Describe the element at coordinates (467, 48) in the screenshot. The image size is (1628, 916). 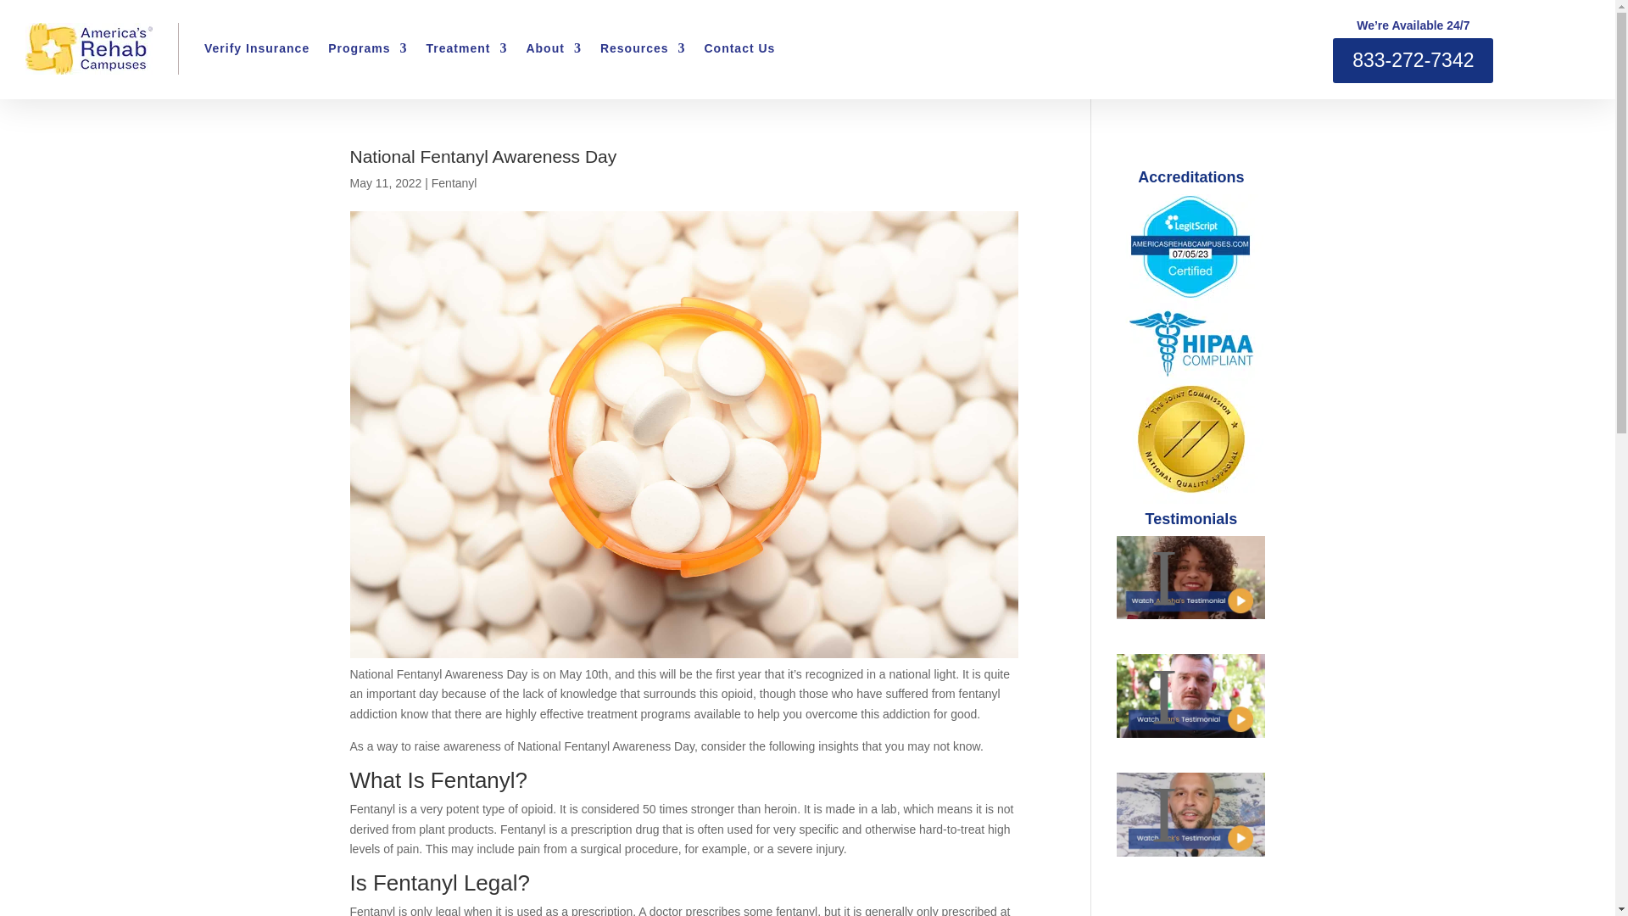
I see `Treatment` at that location.